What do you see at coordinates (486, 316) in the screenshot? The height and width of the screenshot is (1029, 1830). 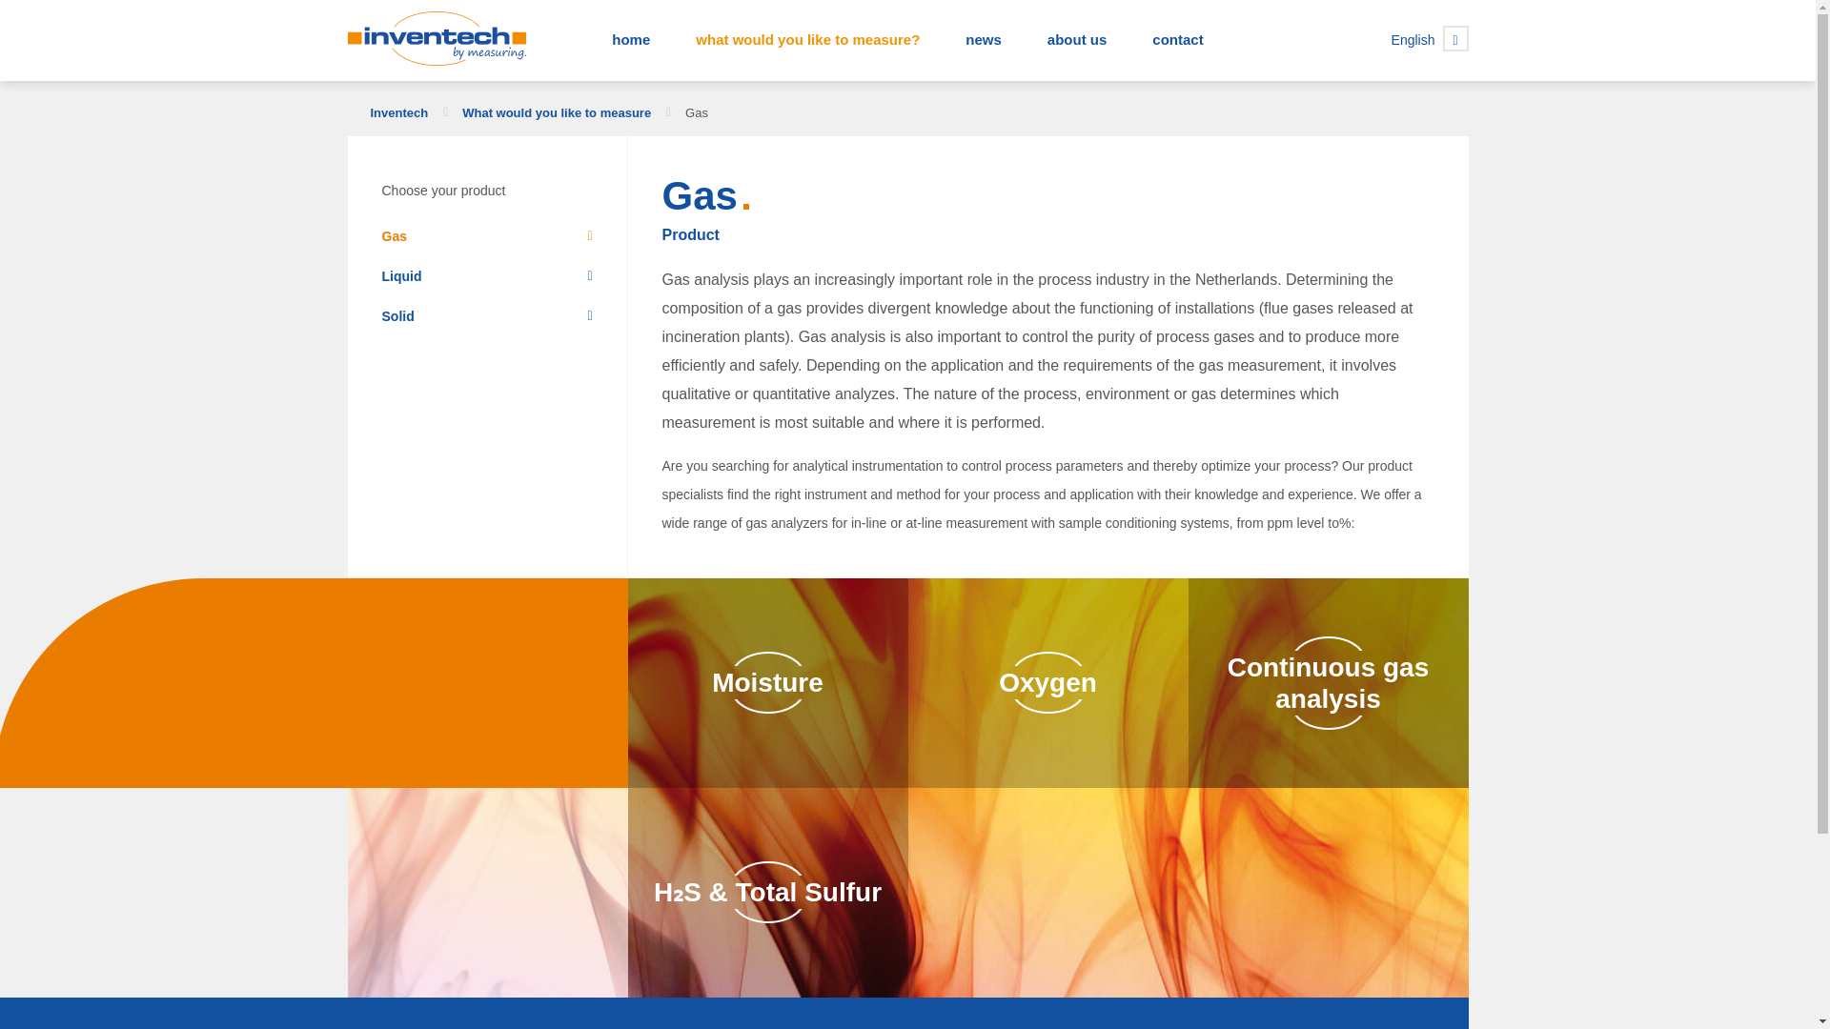 I see `Solid` at bounding box center [486, 316].